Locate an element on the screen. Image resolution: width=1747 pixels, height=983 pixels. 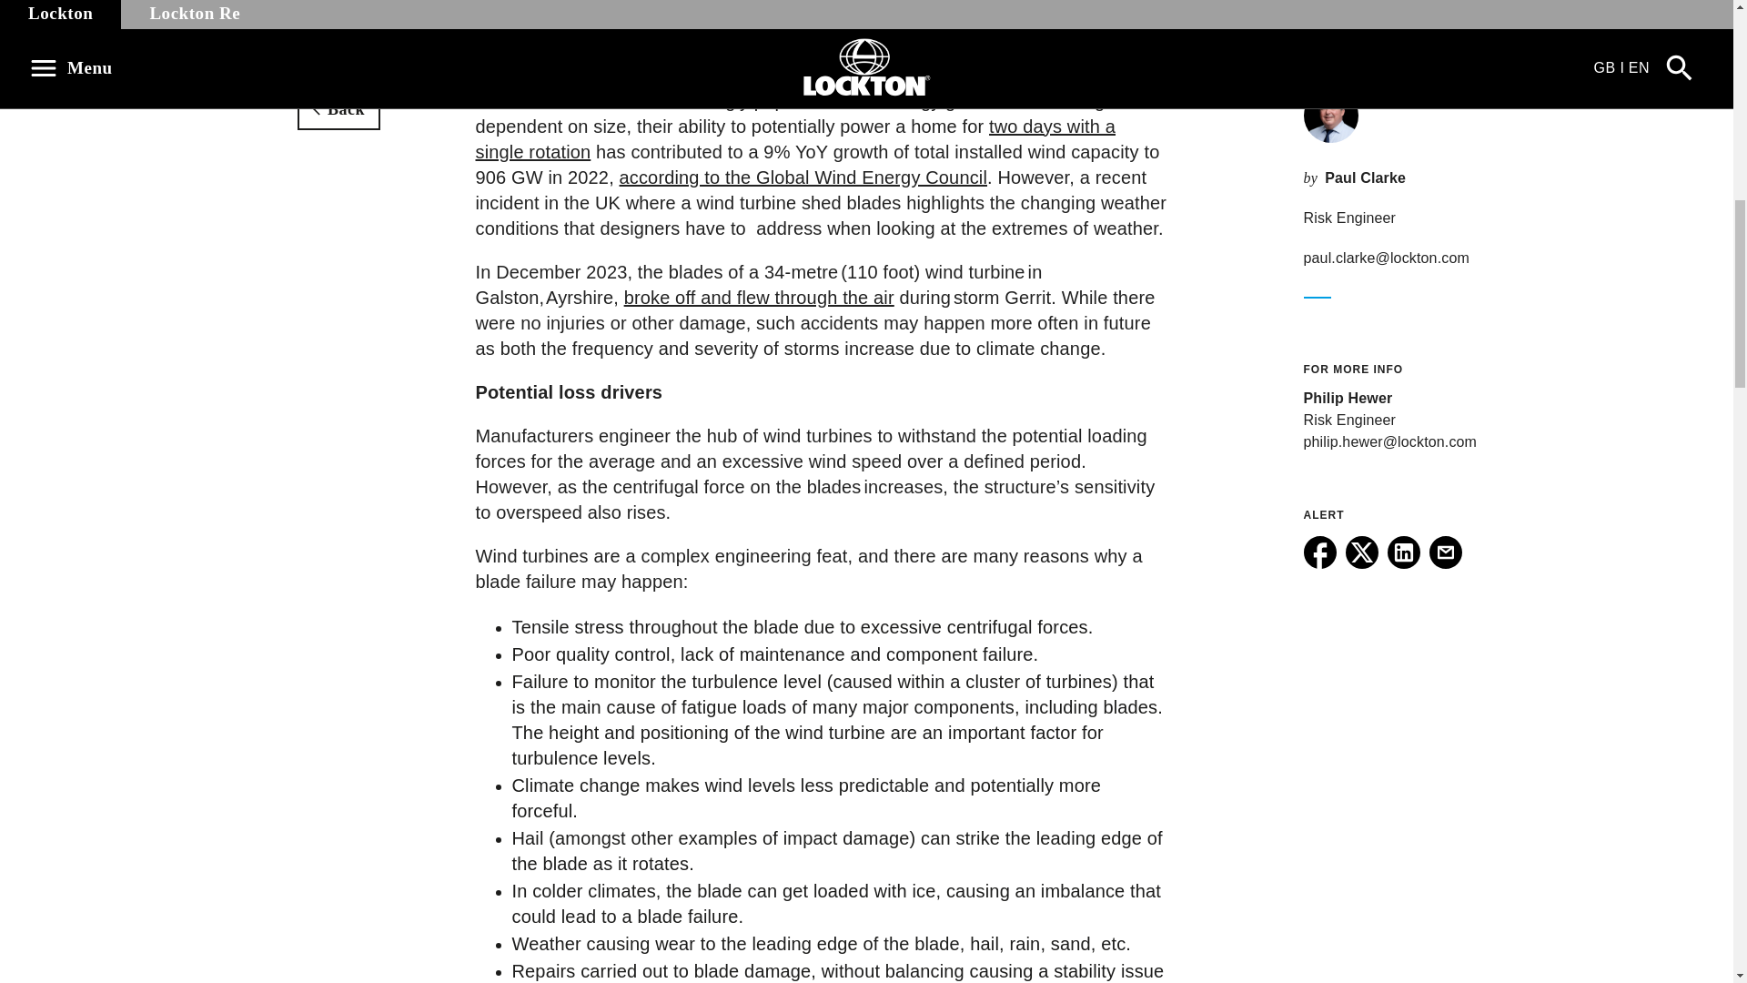
Follow Lockton on LinkedIn is located at coordinates (1403, 563).